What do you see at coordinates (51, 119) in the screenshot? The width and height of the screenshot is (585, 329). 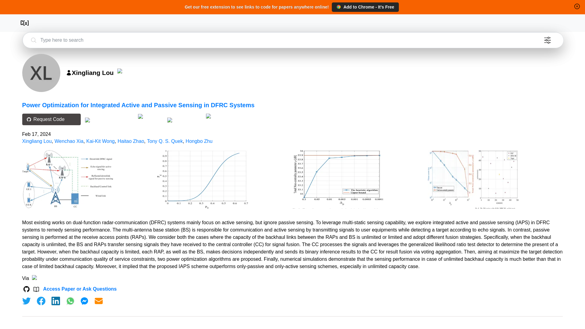 I see `Request Code` at bounding box center [51, 119].